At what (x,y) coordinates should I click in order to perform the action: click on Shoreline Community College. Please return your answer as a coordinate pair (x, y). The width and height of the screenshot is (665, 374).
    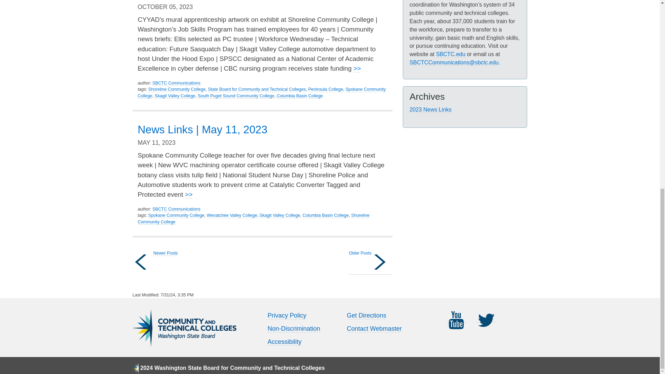
    Looking at the image, I should click on (177, 89).